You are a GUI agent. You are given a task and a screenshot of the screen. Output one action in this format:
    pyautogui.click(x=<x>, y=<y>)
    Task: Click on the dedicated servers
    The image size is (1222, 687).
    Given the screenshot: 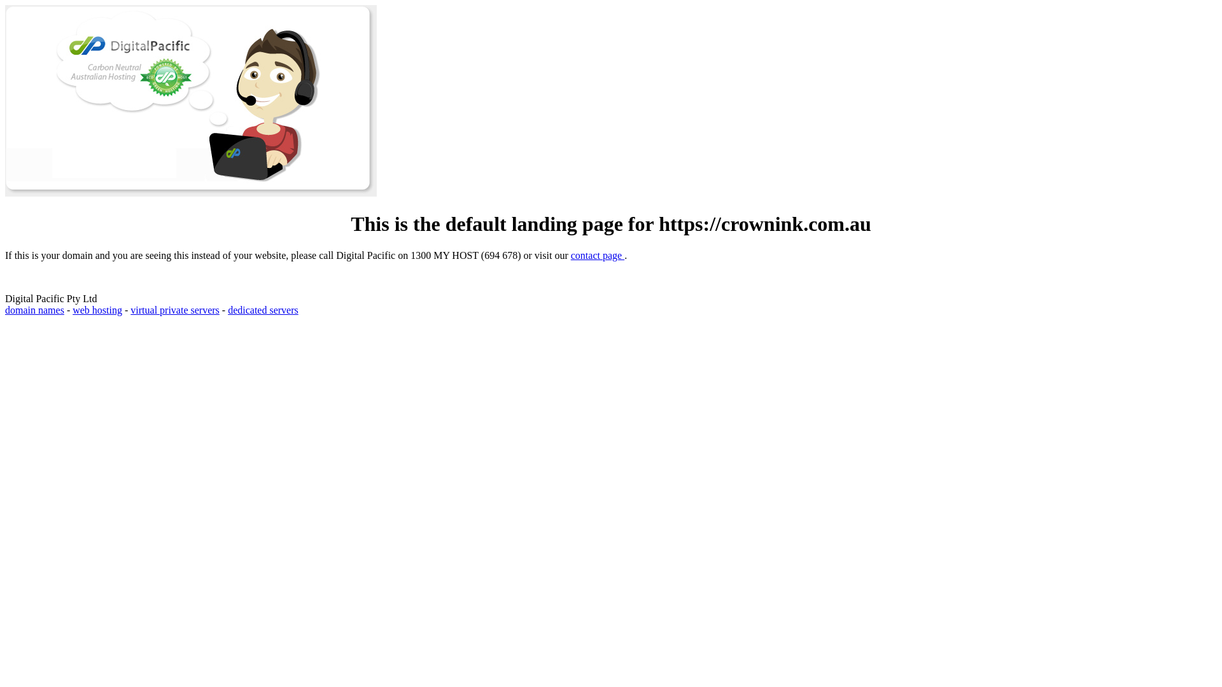 What is the action you would take?
    pyautogui.click(x=263, y=310)
    